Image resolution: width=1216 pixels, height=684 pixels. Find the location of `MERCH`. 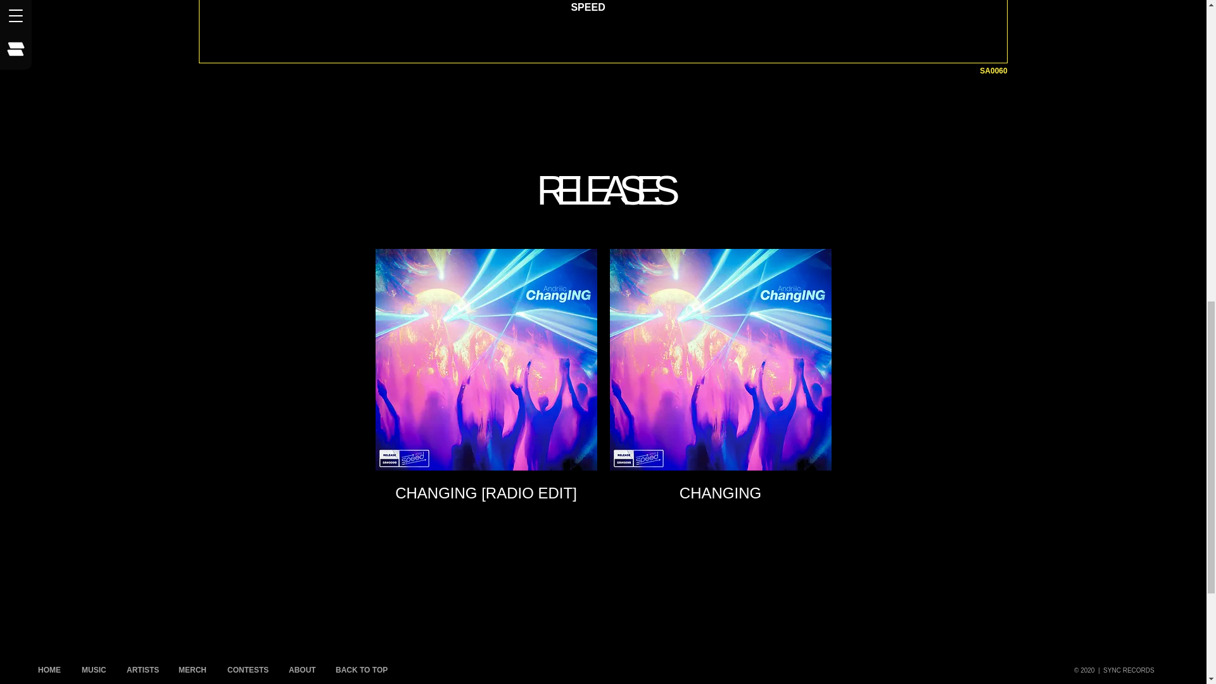

MERCH is located at coordinates (193, 668).